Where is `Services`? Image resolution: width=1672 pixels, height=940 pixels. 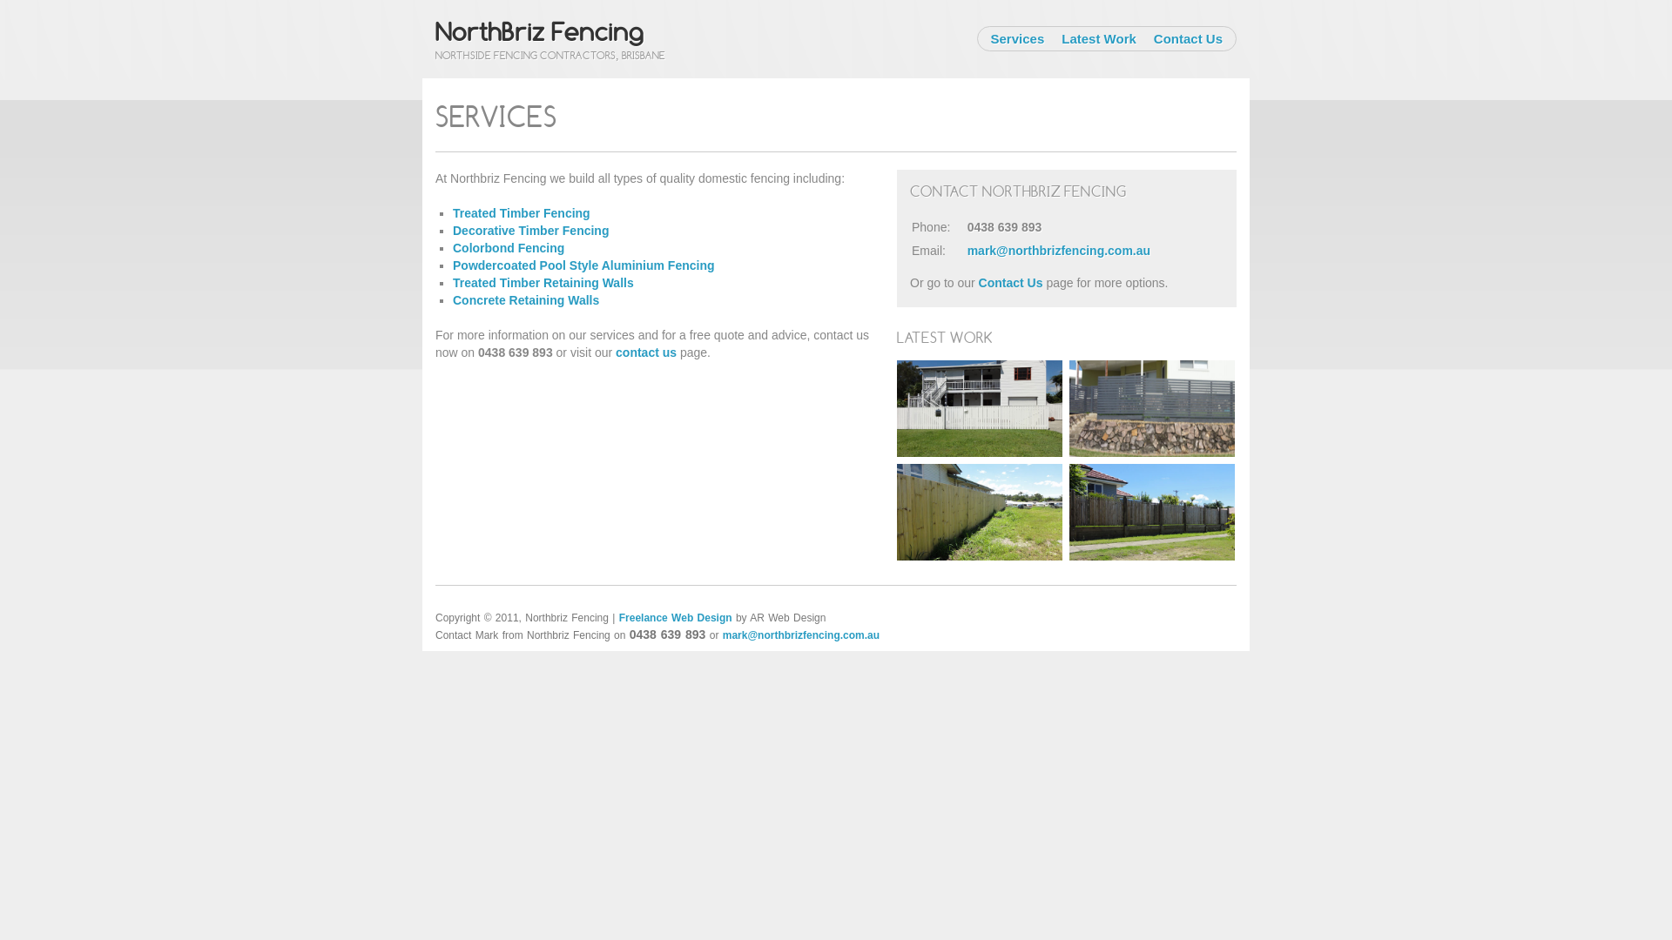 Services is located at coordinates (1018, 38).